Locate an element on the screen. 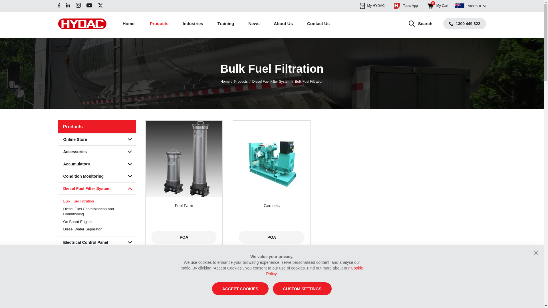 This screenshot has width=548, height=308. Youtube is located at coordinates (89, 5).